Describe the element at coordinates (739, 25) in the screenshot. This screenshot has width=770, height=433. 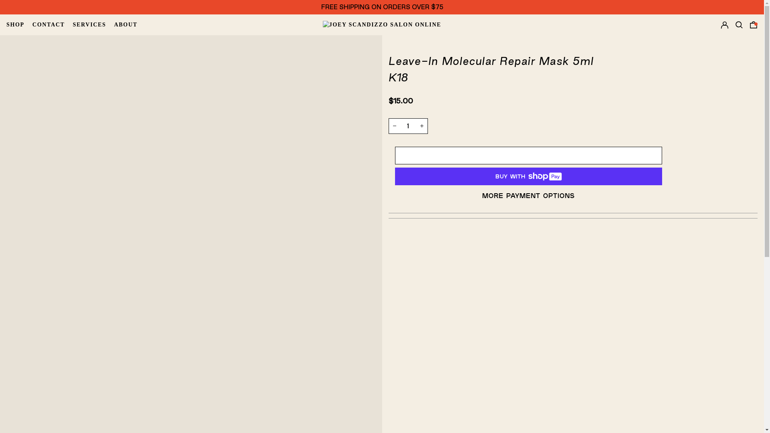
I see `SEARCH` at that location.